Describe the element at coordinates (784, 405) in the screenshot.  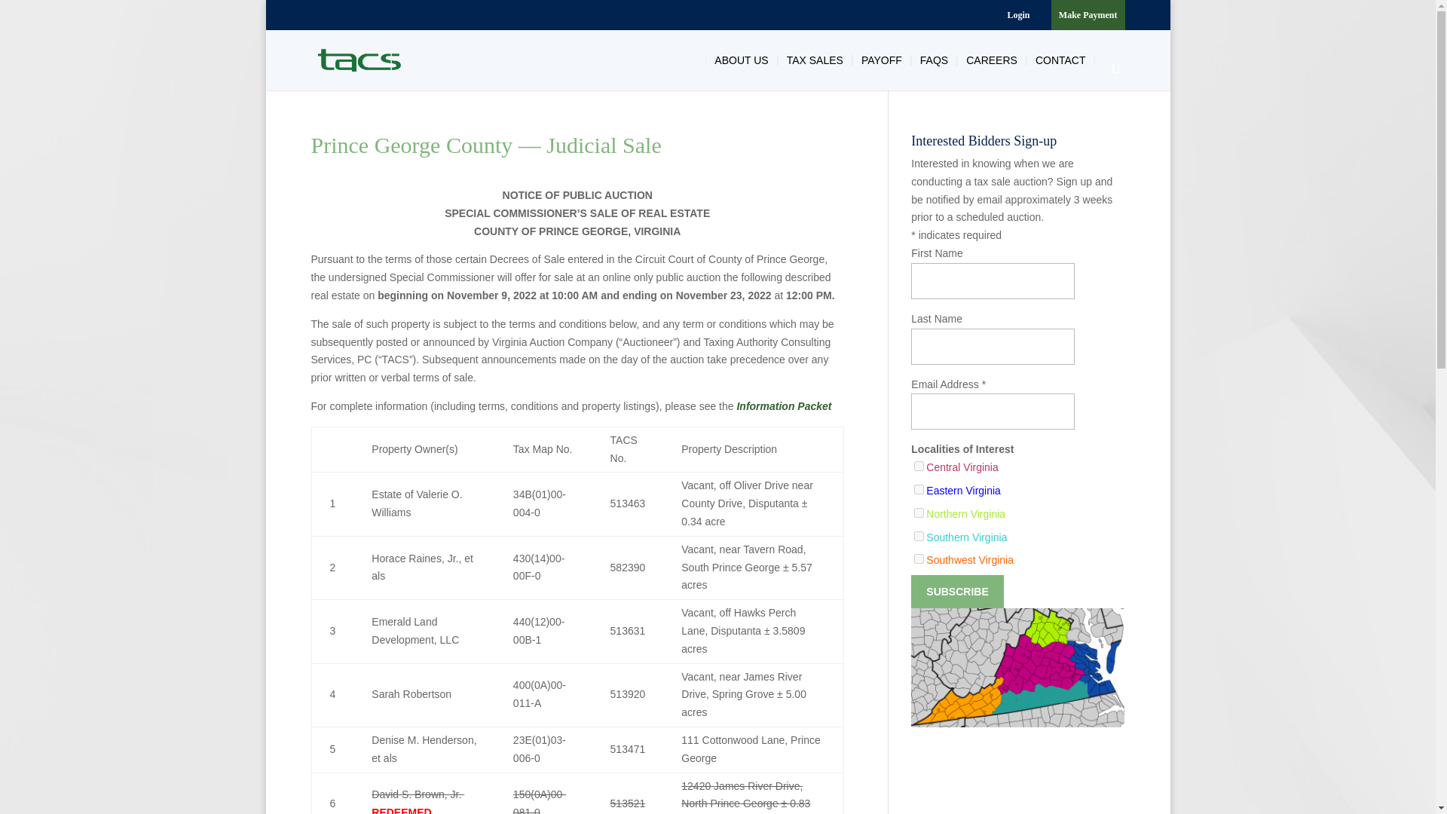
I see `Information Packet` at that location.